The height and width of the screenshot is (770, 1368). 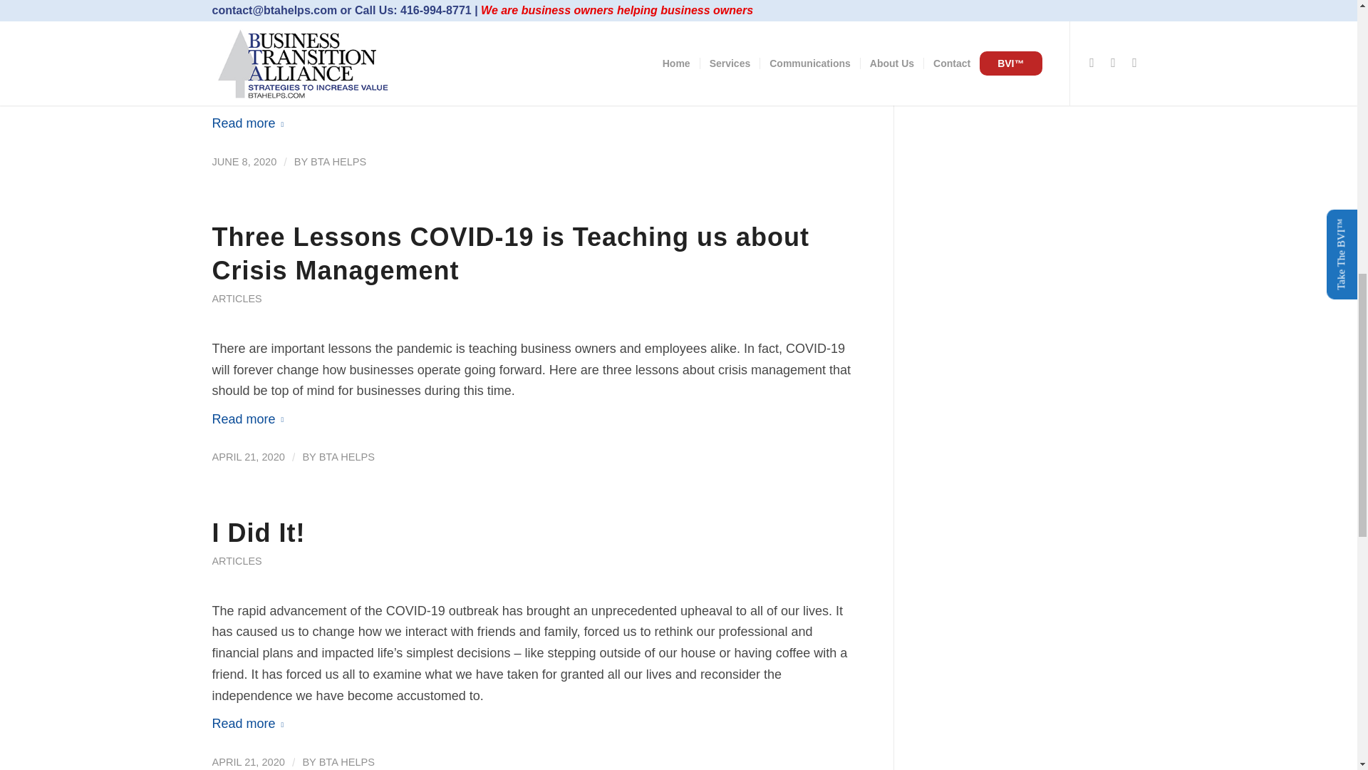 I want to click on BTA HELPS, so click(x=338, y=162).